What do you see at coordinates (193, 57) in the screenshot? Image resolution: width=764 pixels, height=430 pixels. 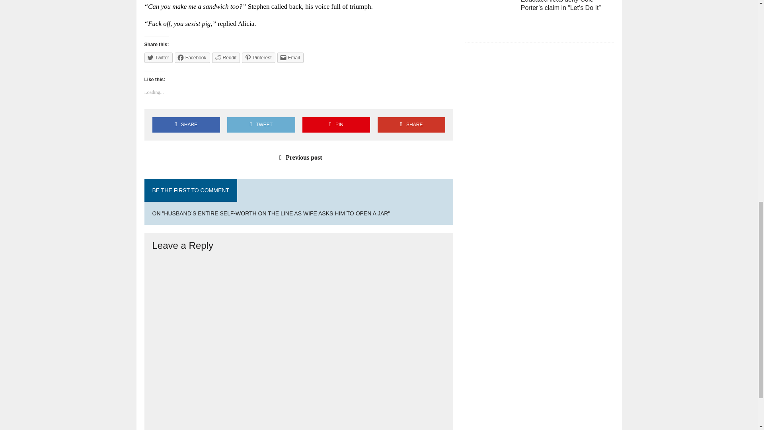 I see `Click to share on Facebook` at bounding box center [193, 57].